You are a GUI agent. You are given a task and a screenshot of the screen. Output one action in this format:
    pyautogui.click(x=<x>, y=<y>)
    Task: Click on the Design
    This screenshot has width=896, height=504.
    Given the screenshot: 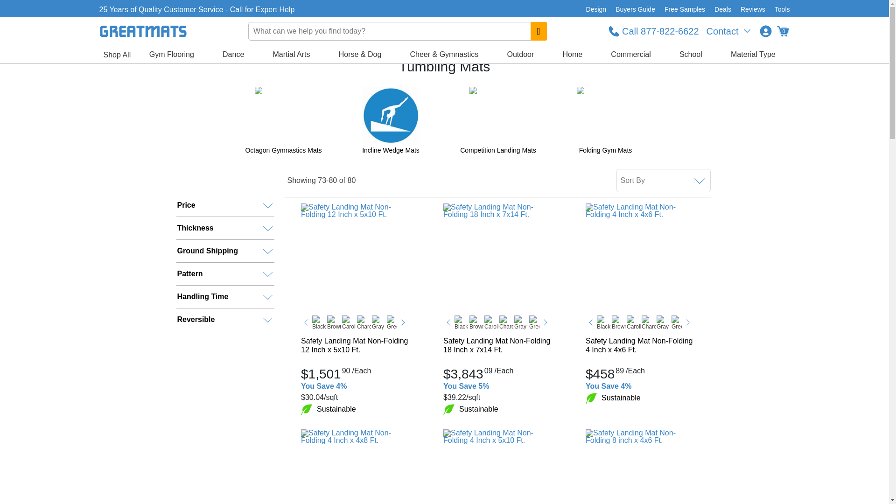 What is the action you would take?
    pyautogui.click(x=596, y=9)
    